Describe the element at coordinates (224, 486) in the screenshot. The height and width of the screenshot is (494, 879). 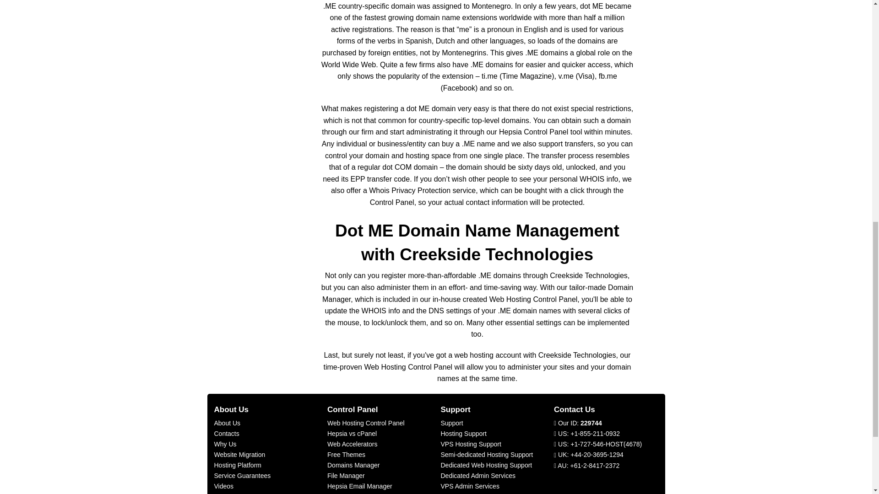
I see `Videos` at that location.